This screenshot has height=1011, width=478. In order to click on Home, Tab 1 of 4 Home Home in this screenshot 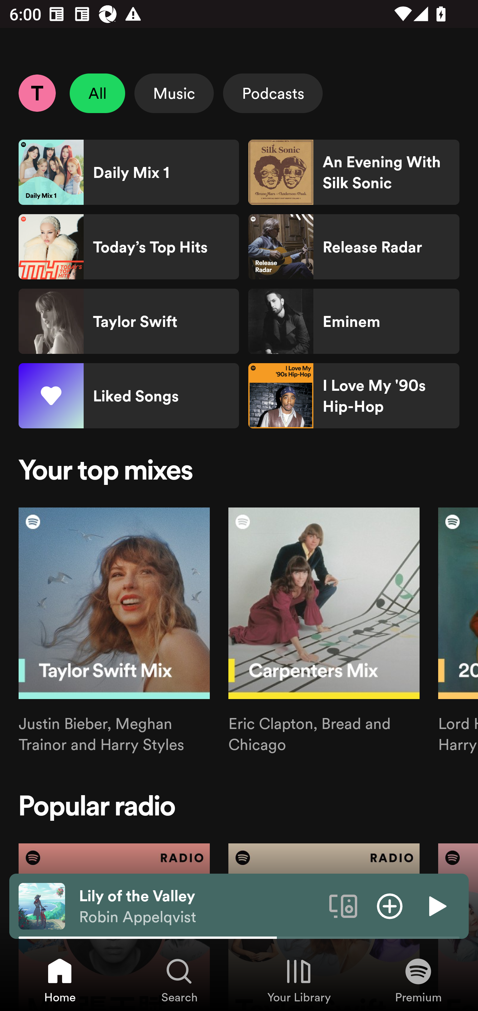, I will do `click(60, 980)`.